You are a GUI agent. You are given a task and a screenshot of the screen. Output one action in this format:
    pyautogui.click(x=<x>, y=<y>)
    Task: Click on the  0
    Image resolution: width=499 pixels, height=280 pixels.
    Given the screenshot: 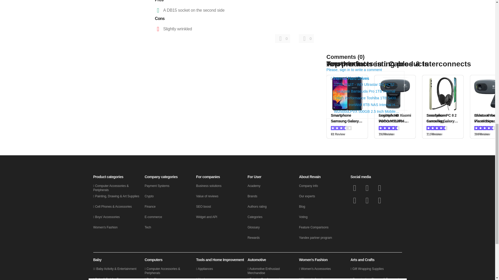 What is the action you would take?
    pyautogui.click(x=306, y=38)
    